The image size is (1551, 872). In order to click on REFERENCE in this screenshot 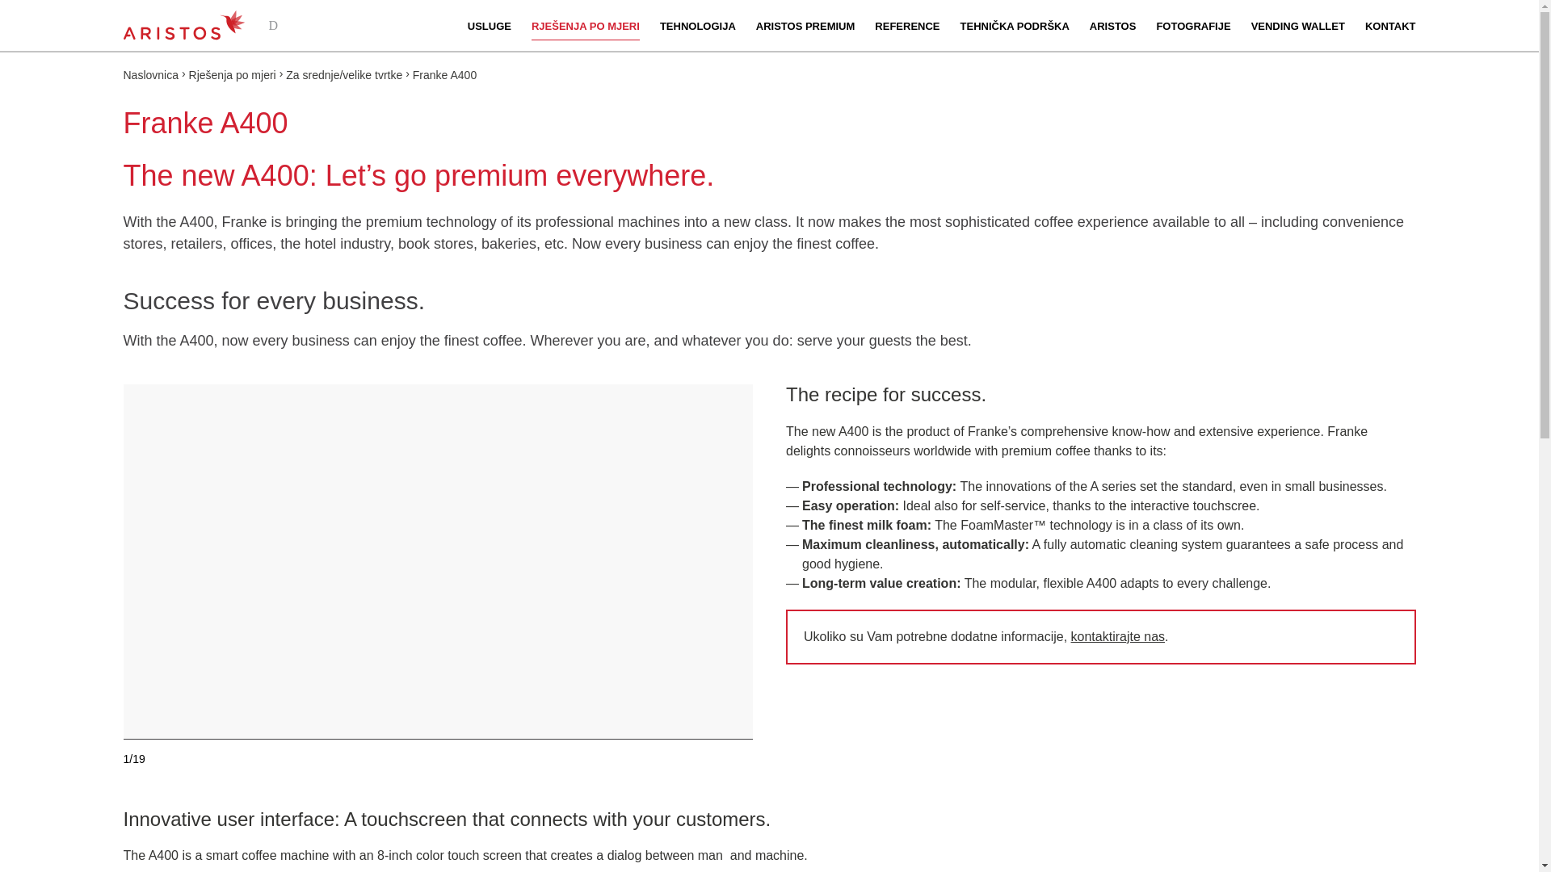, I will do `click(906, 26)`.